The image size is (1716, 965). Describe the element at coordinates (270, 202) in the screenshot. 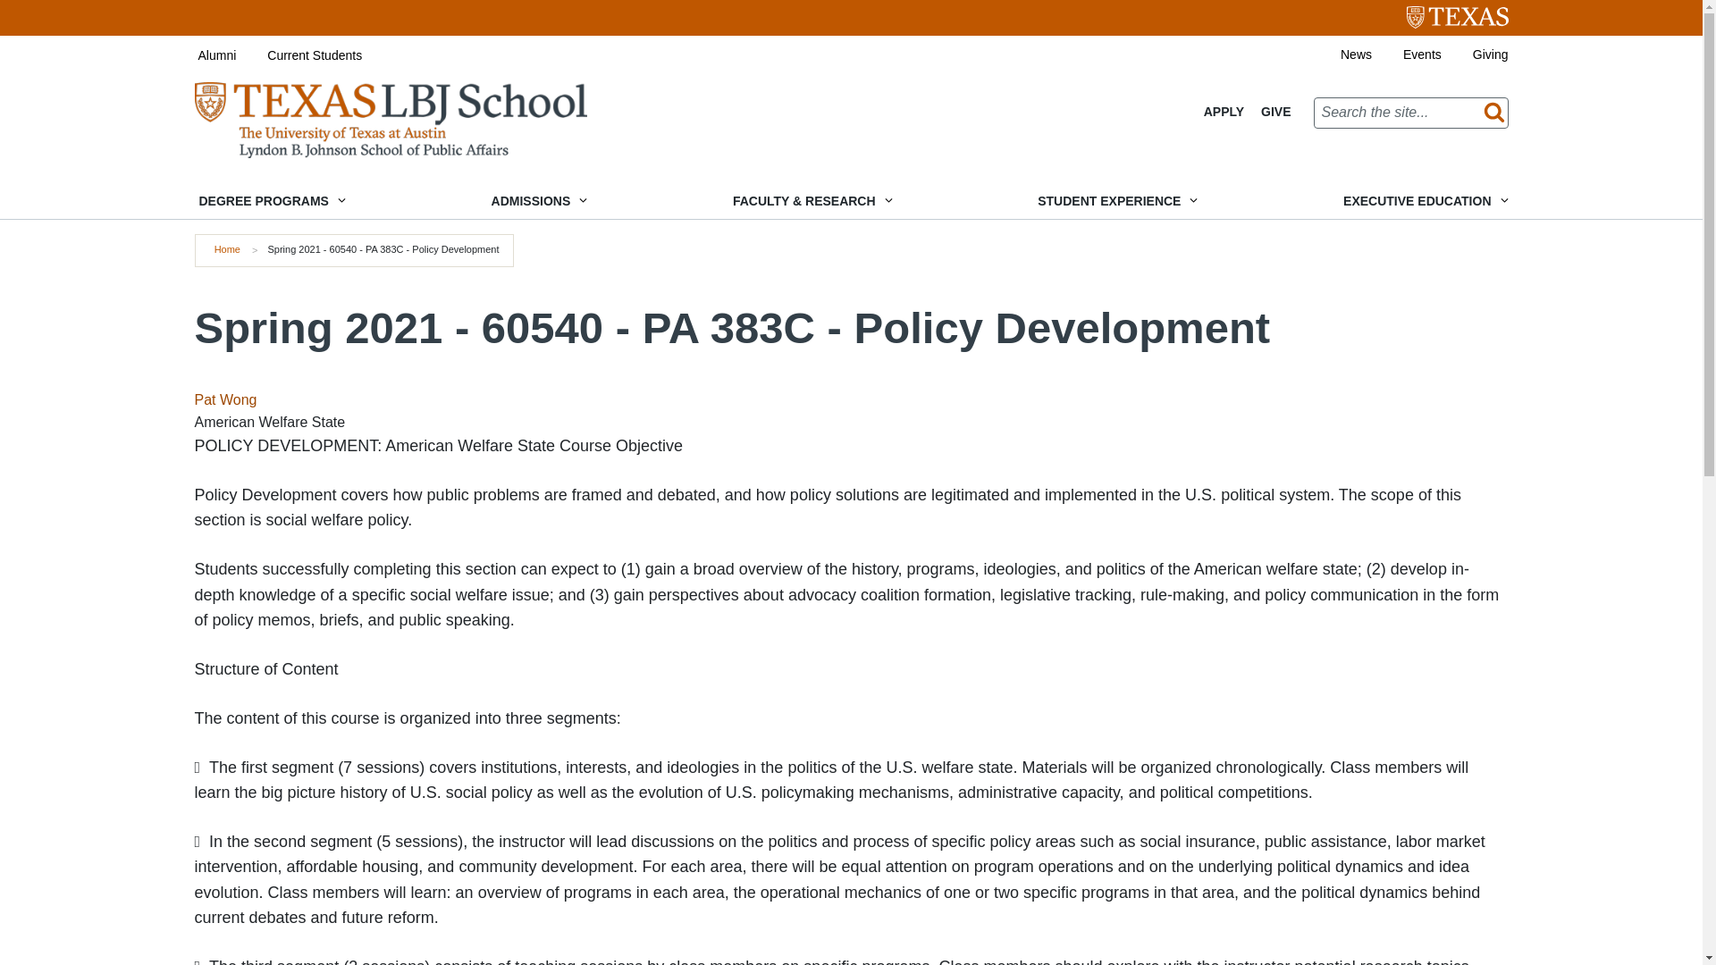

I see `DEGREE PROGRAMS` at that location.